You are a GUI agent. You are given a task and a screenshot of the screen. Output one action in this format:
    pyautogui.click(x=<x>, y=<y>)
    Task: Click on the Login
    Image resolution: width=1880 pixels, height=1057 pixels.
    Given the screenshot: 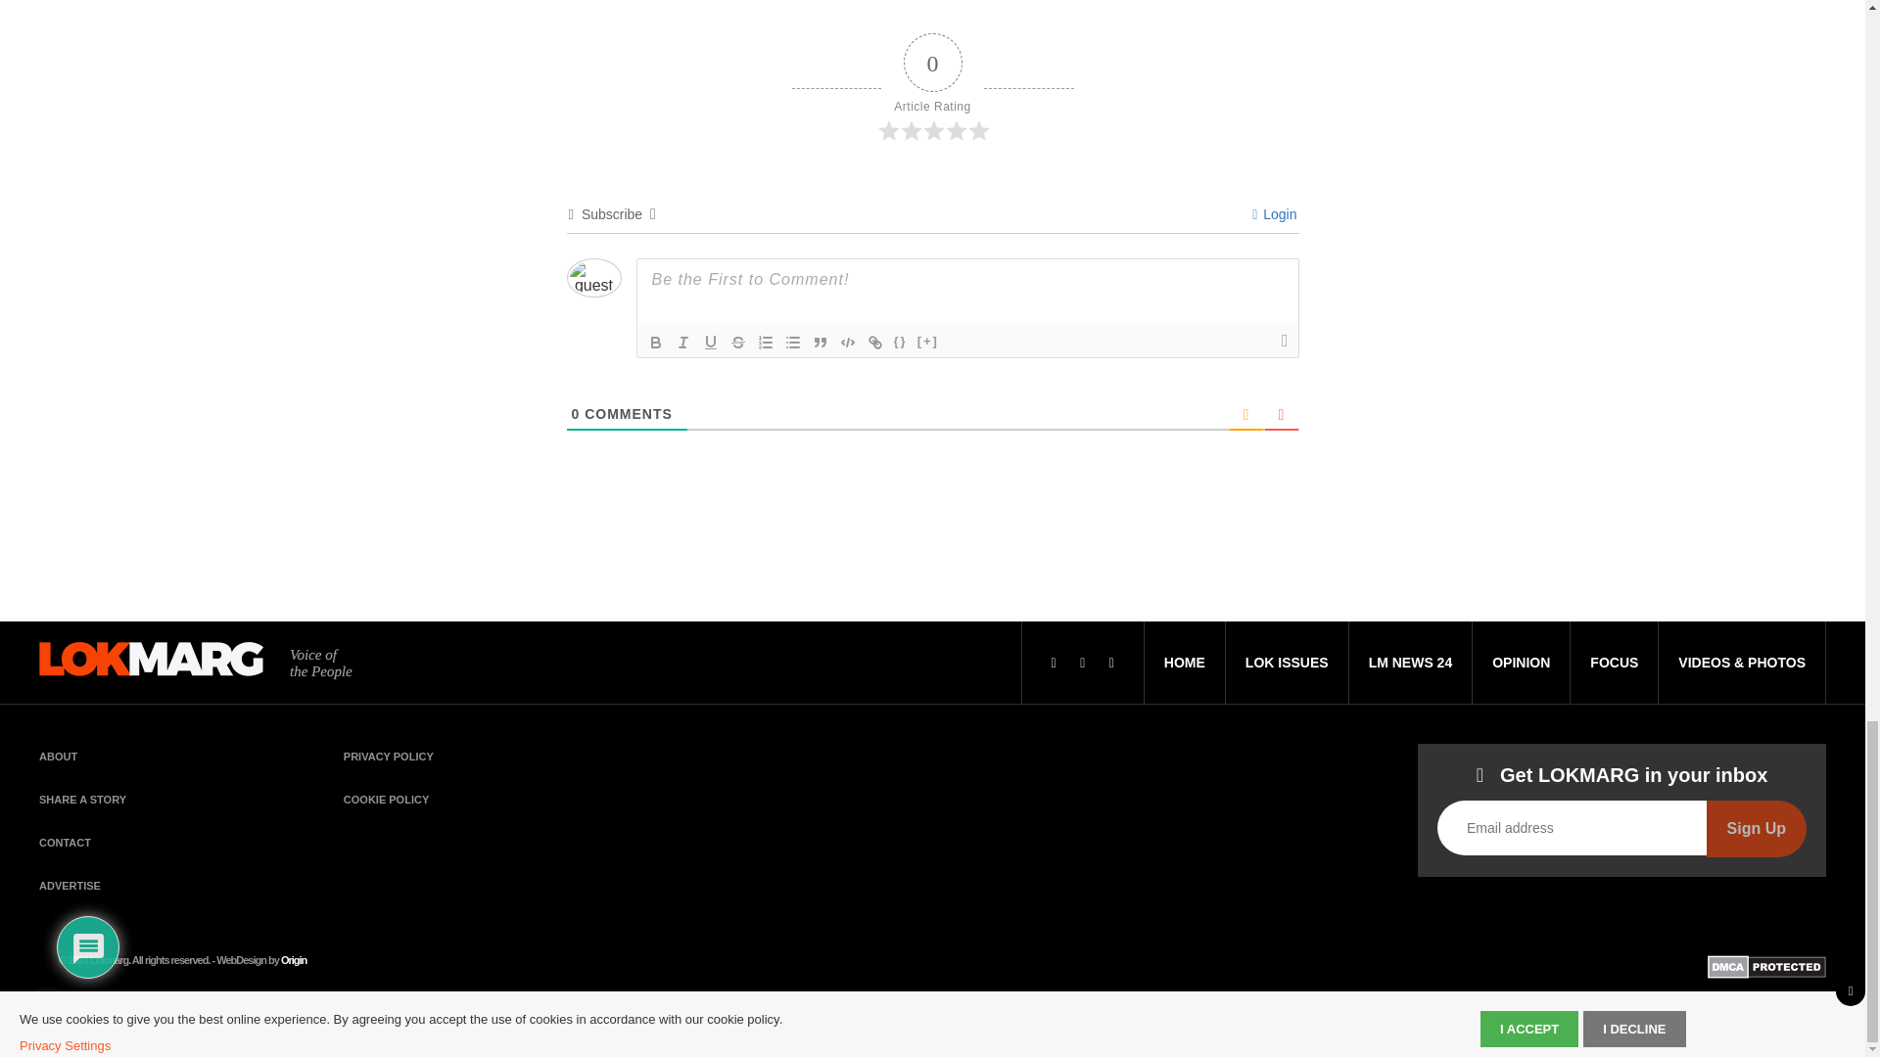 What is the action you would take?
    pyautogui.click(x=1274, y=213)
    